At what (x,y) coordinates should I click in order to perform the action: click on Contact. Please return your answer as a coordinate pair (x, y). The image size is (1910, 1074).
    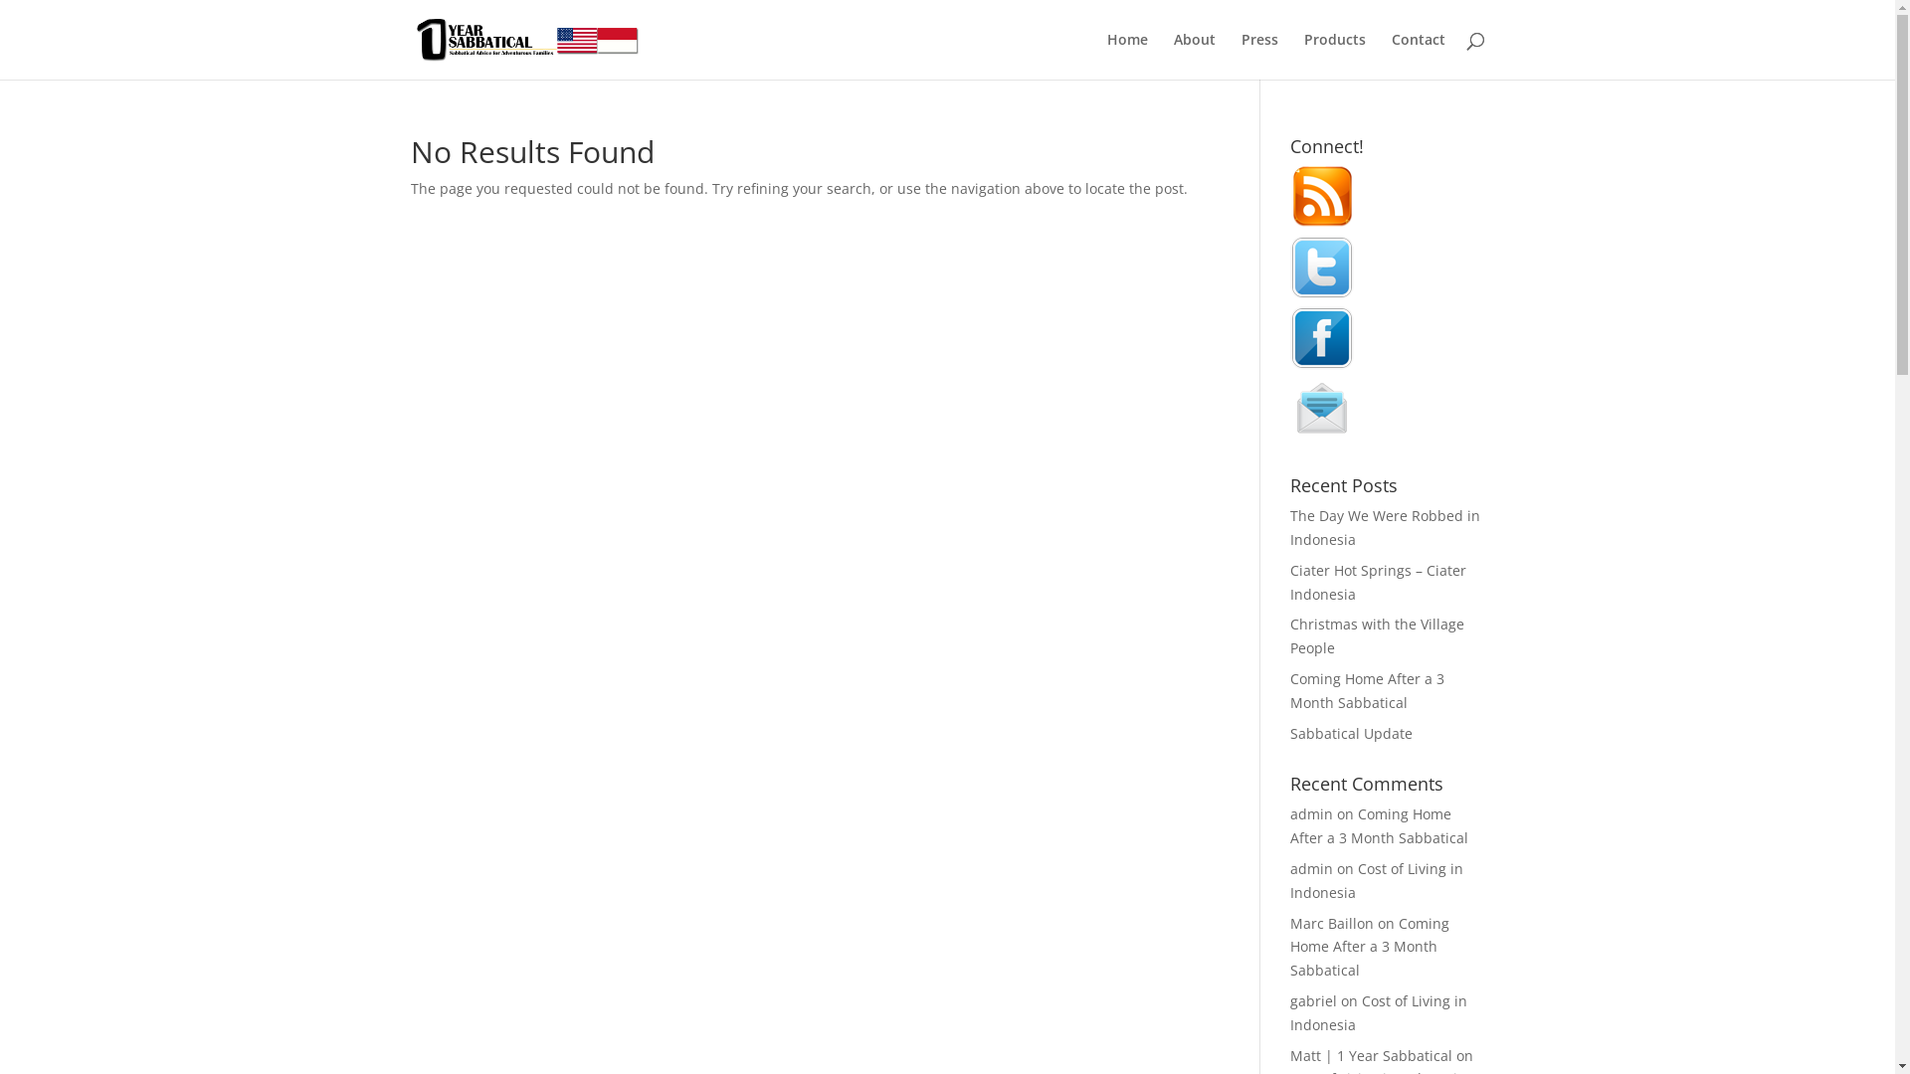
    Looking at the image, I should click on (1418, 56).